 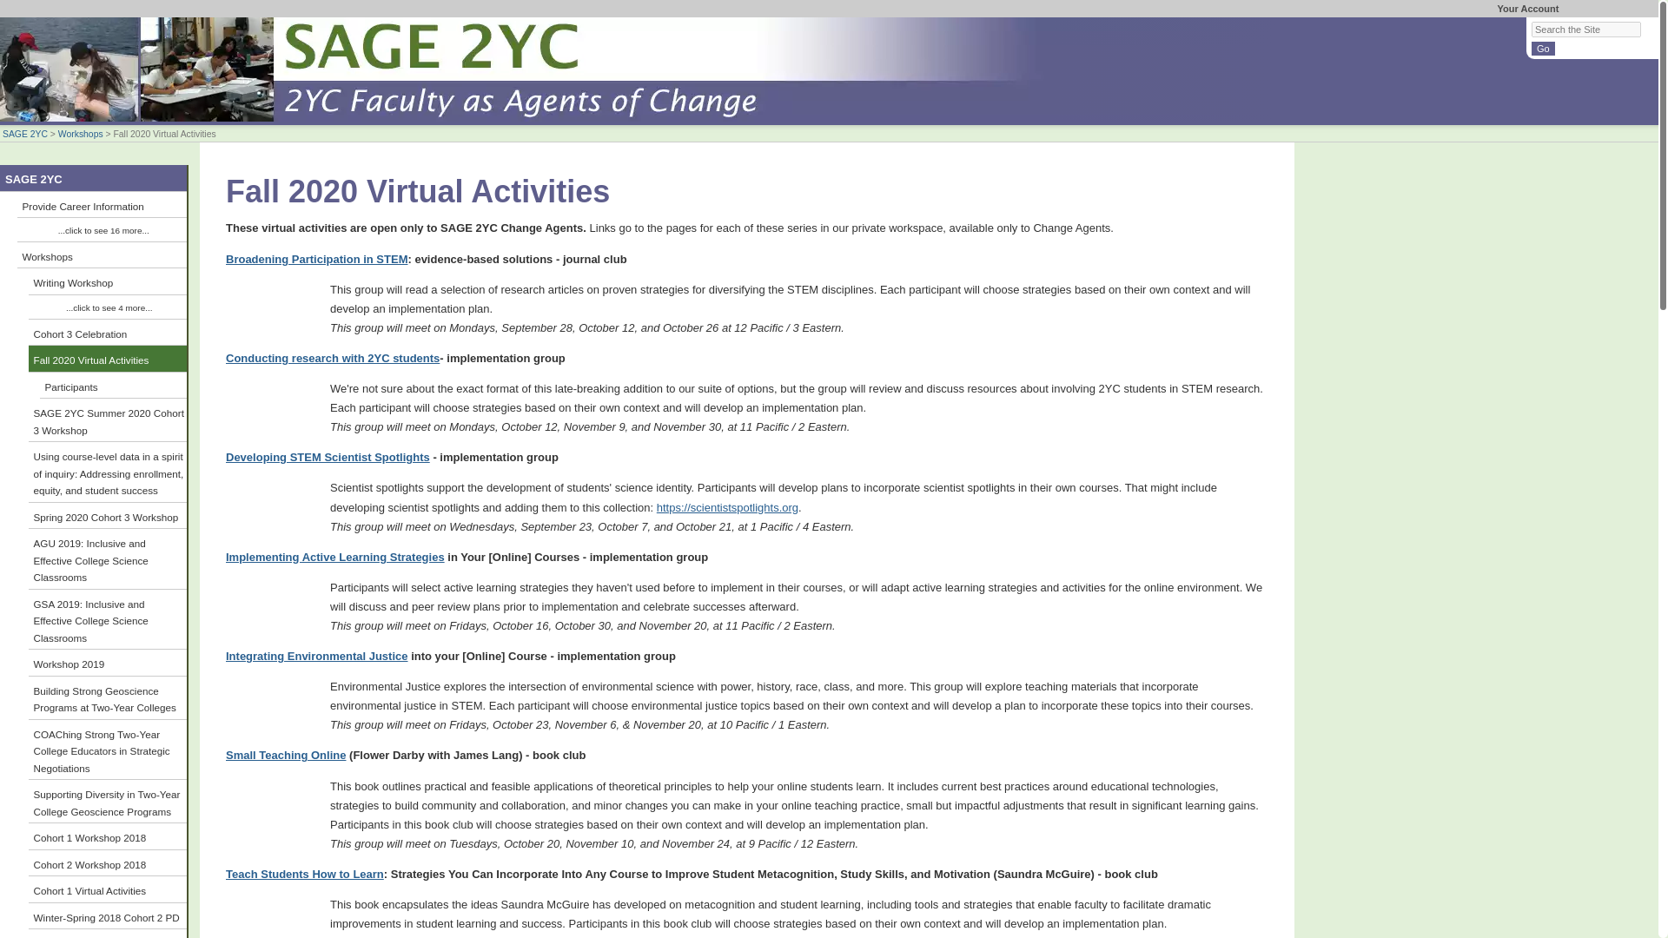 What do you see at coordinates (25, 134) in the screenshot?
I see `SAGE 2YC` at bounding box center [25, 134].